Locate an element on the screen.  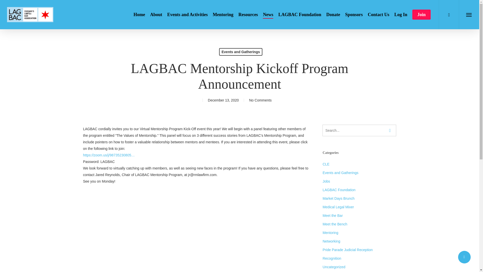
Log In is located at coordinates (400, 14).